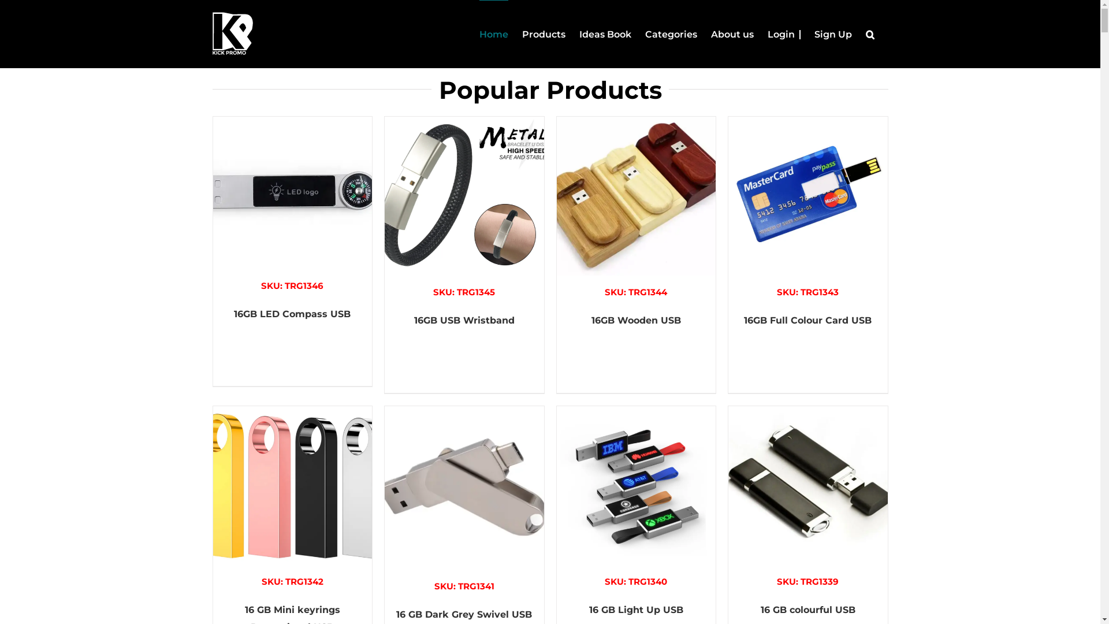  I want to click on SKU: TRG1339, so click(808, 498).